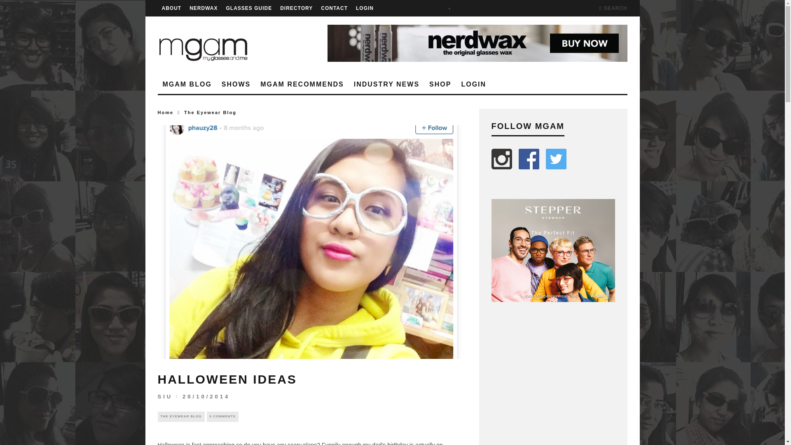 The image size is (791, 445). I want to click on SHOWS, so click(236, 84).